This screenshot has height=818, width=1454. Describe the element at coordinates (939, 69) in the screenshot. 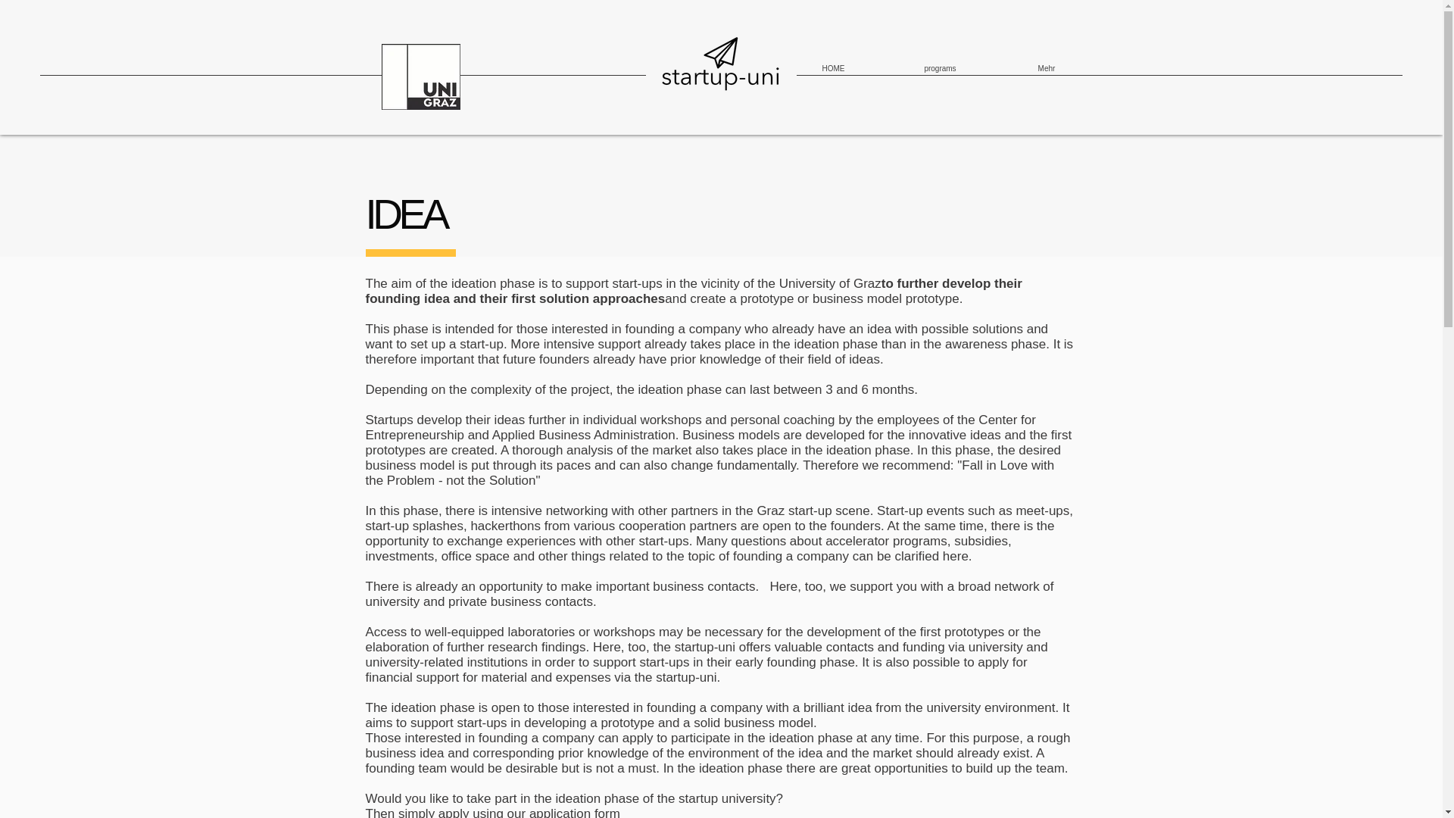

I see `programs` at that location.